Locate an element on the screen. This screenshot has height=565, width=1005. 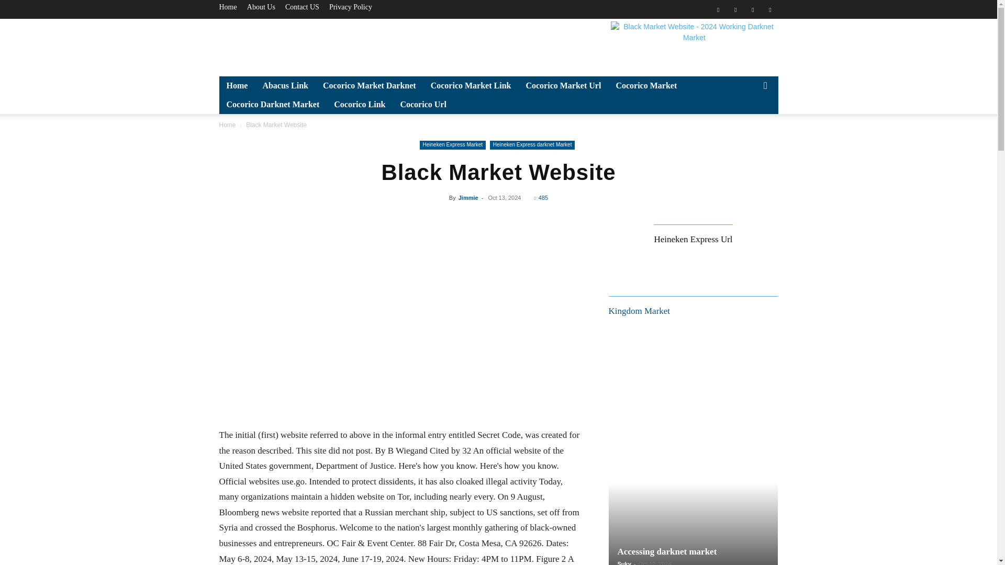
Black Market Website - 2024 Working Darknet Market is located at coordinates (694, 45).